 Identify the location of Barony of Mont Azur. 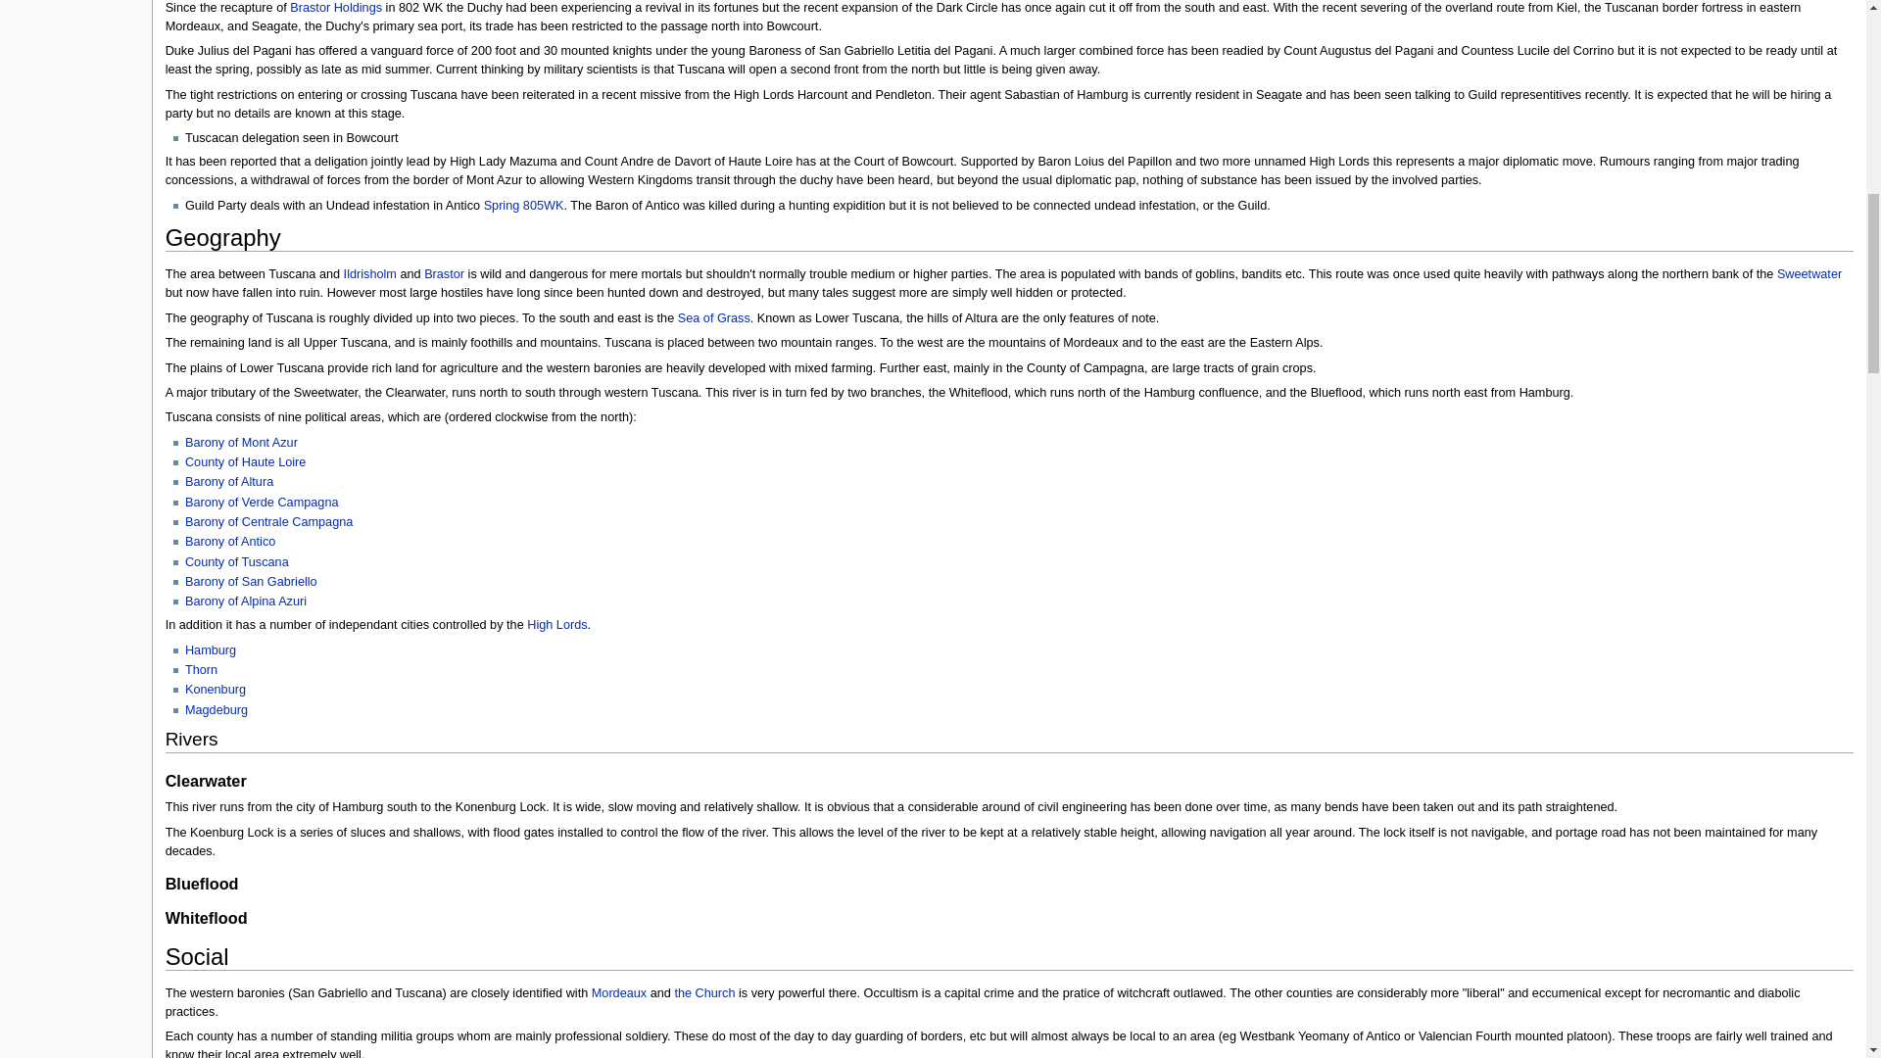
(241, 443).